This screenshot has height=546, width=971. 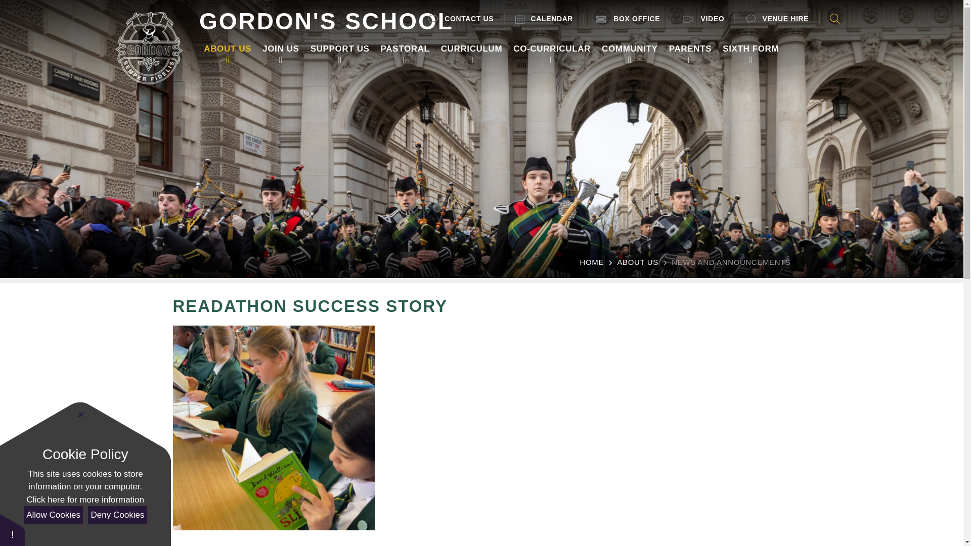 I want to click on Allow Cookies, so click(x=53, y=515).